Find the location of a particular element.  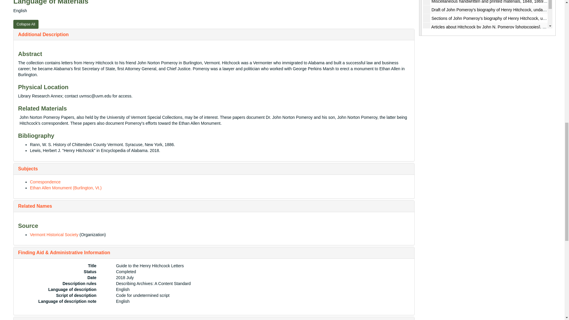

Additional Description is located at coordinates (43, 34).